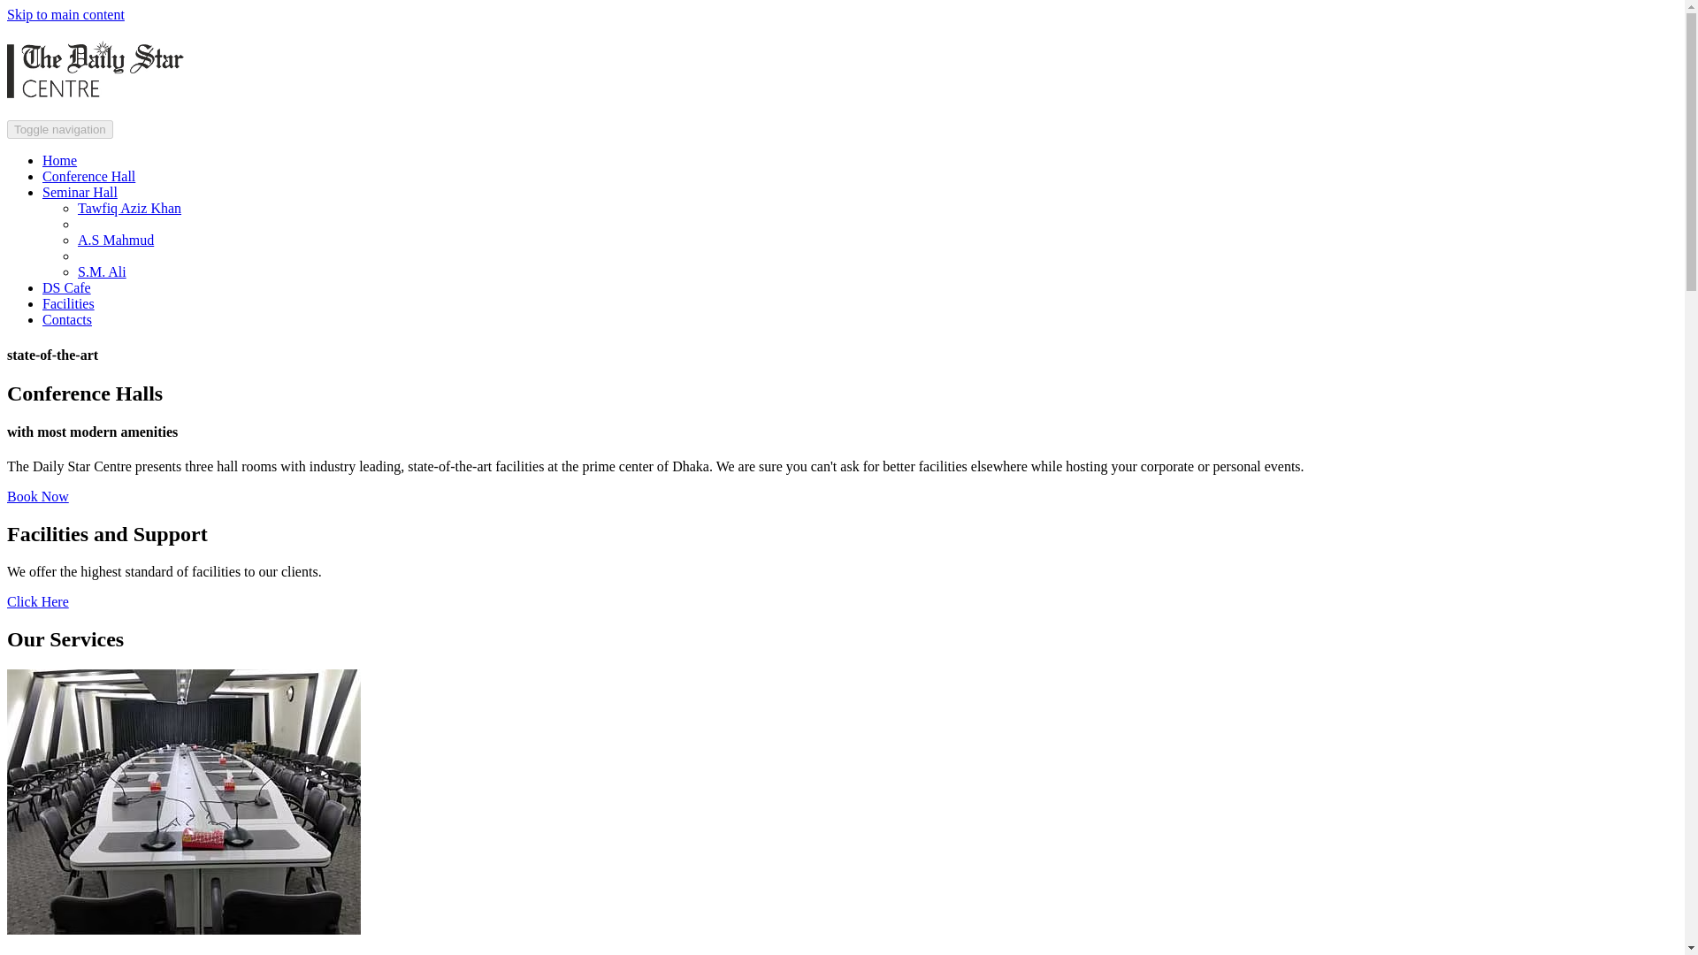 Image resolution: width=1698 pixels, height=955 pixels. Describe the element at coordinates (88, 177) in the screenshot. I see `Conference Hall` at that location.